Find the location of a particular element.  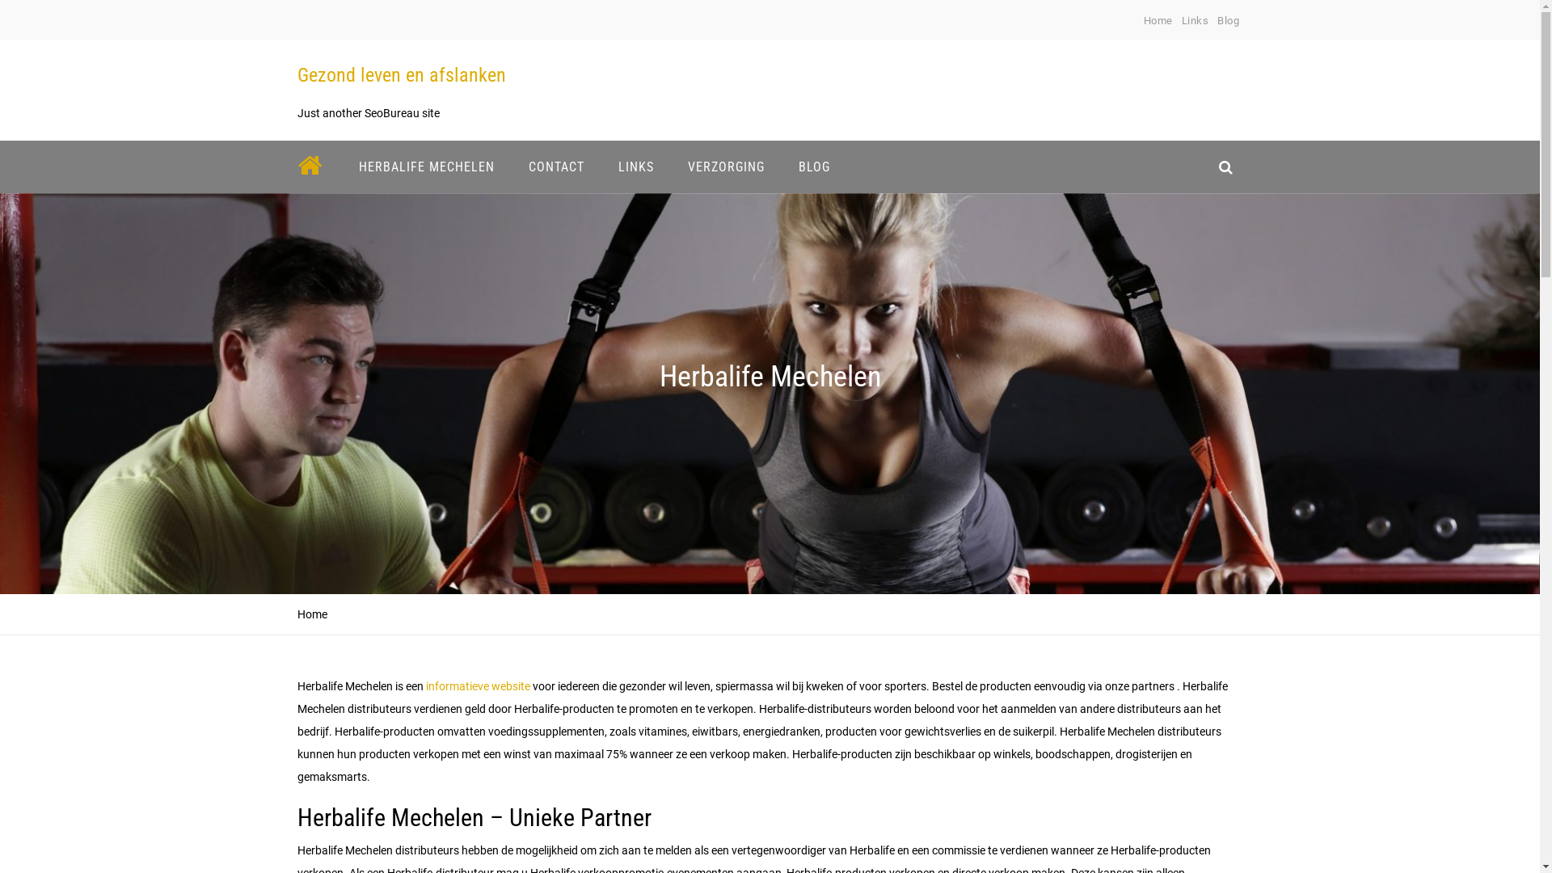

Home is located at coordinates (1158, 21).